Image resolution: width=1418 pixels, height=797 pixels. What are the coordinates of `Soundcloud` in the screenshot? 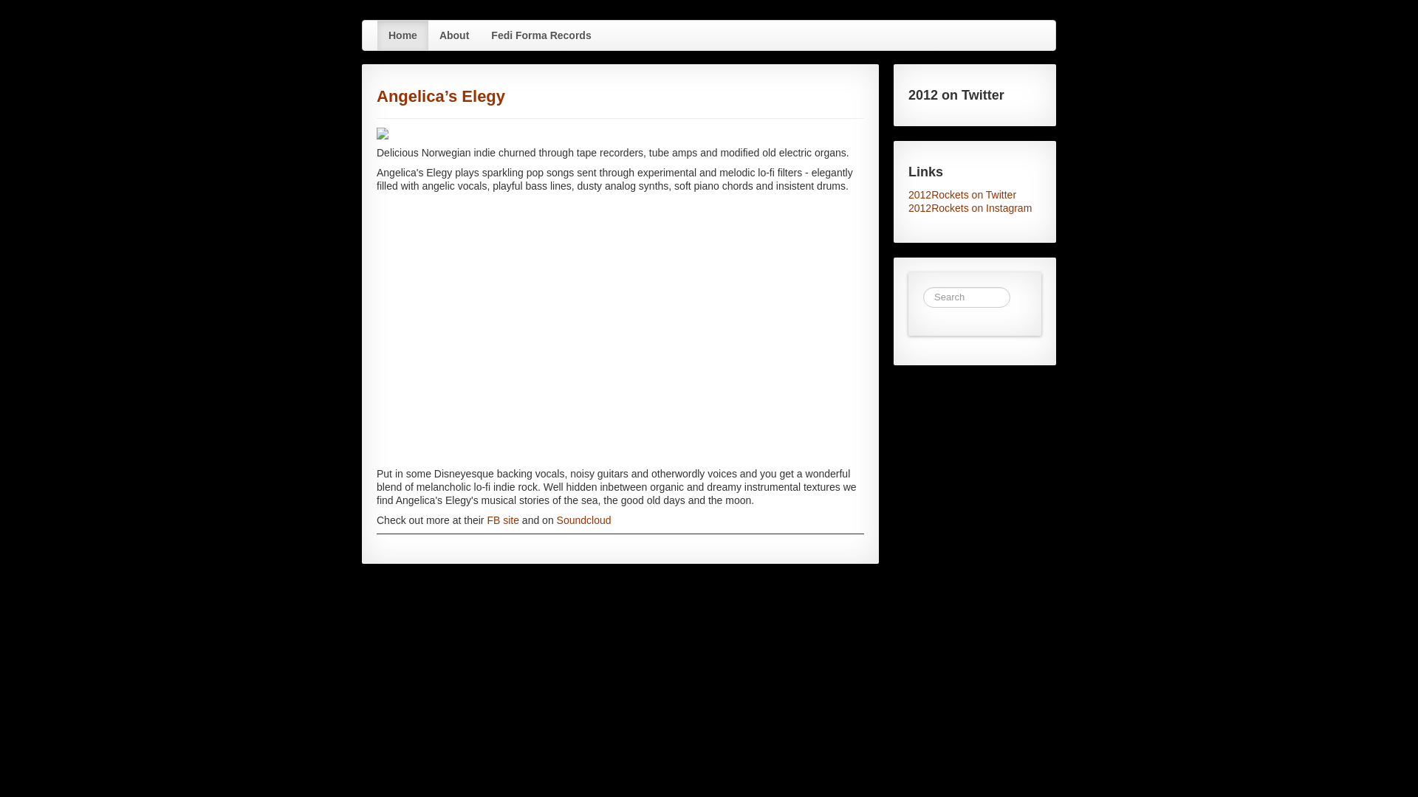 It's located at (584, 520).